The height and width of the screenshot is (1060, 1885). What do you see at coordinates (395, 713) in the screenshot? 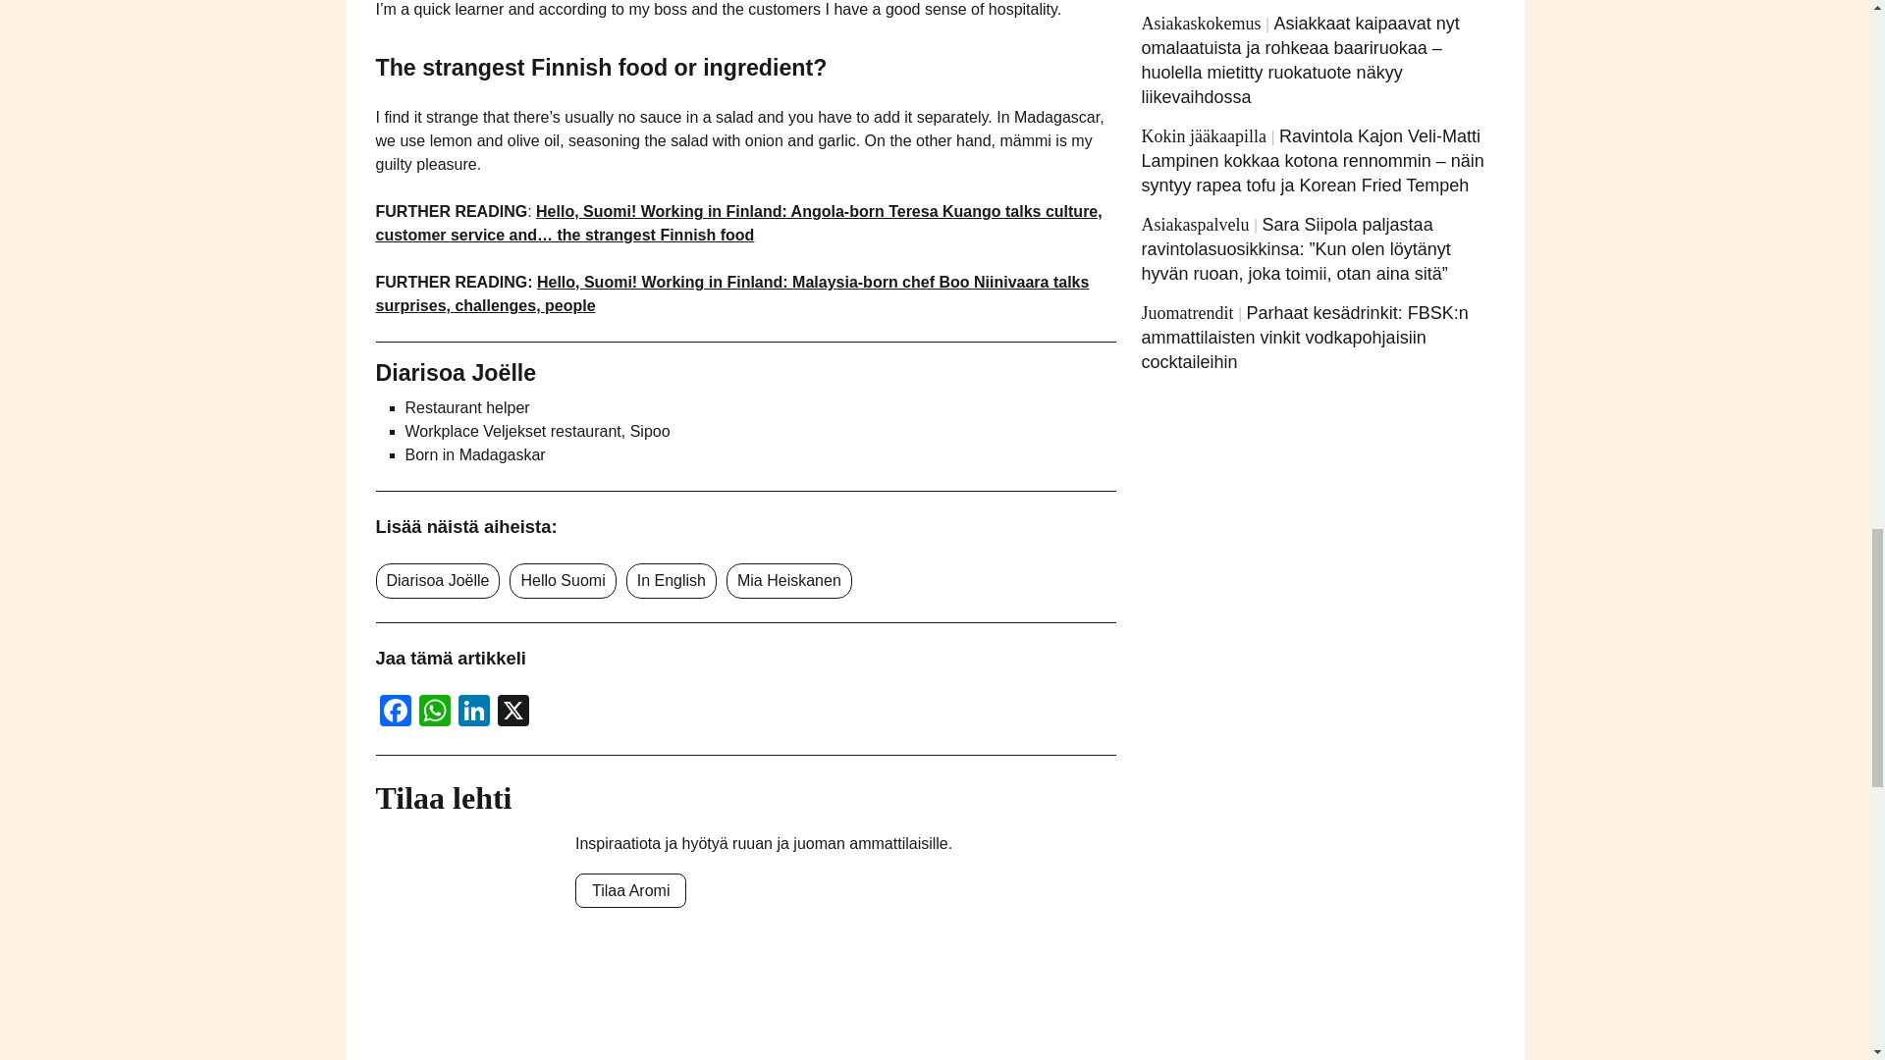
I see `Facebook` at bounding box center [395, 713].